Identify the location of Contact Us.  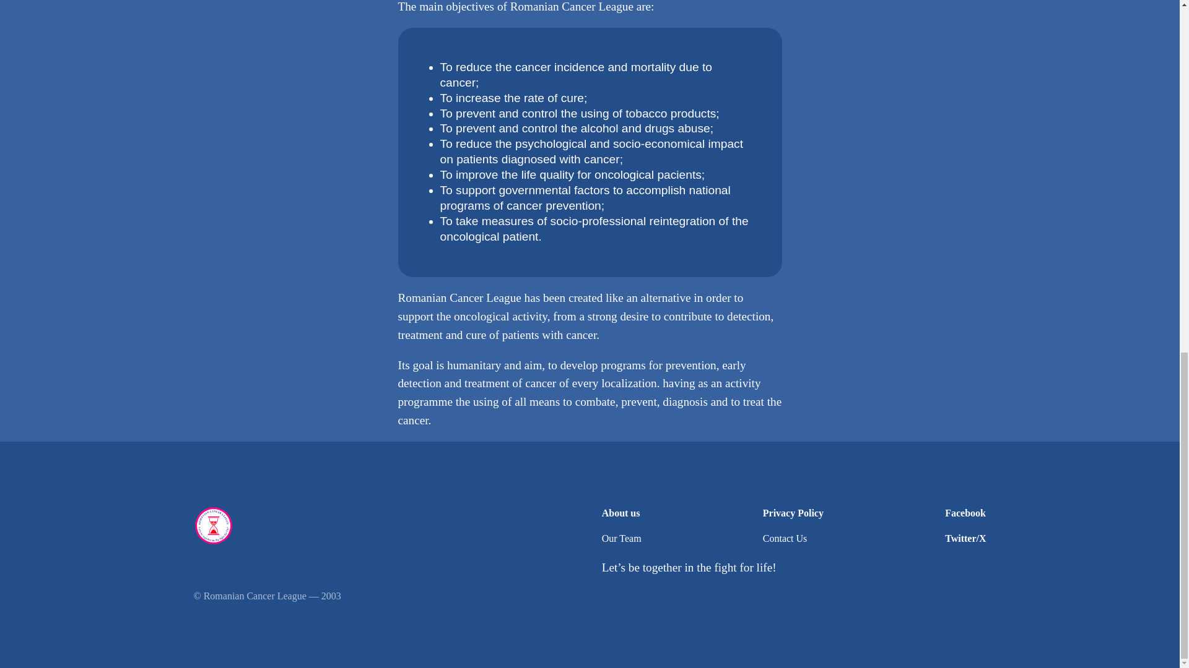
(785, 539).